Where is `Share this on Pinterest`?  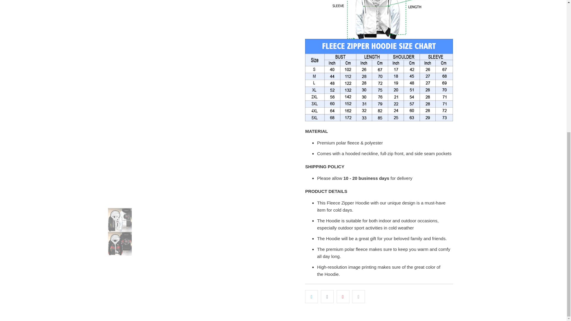
Share this on Pinterest is located at coordinates (343, 297).